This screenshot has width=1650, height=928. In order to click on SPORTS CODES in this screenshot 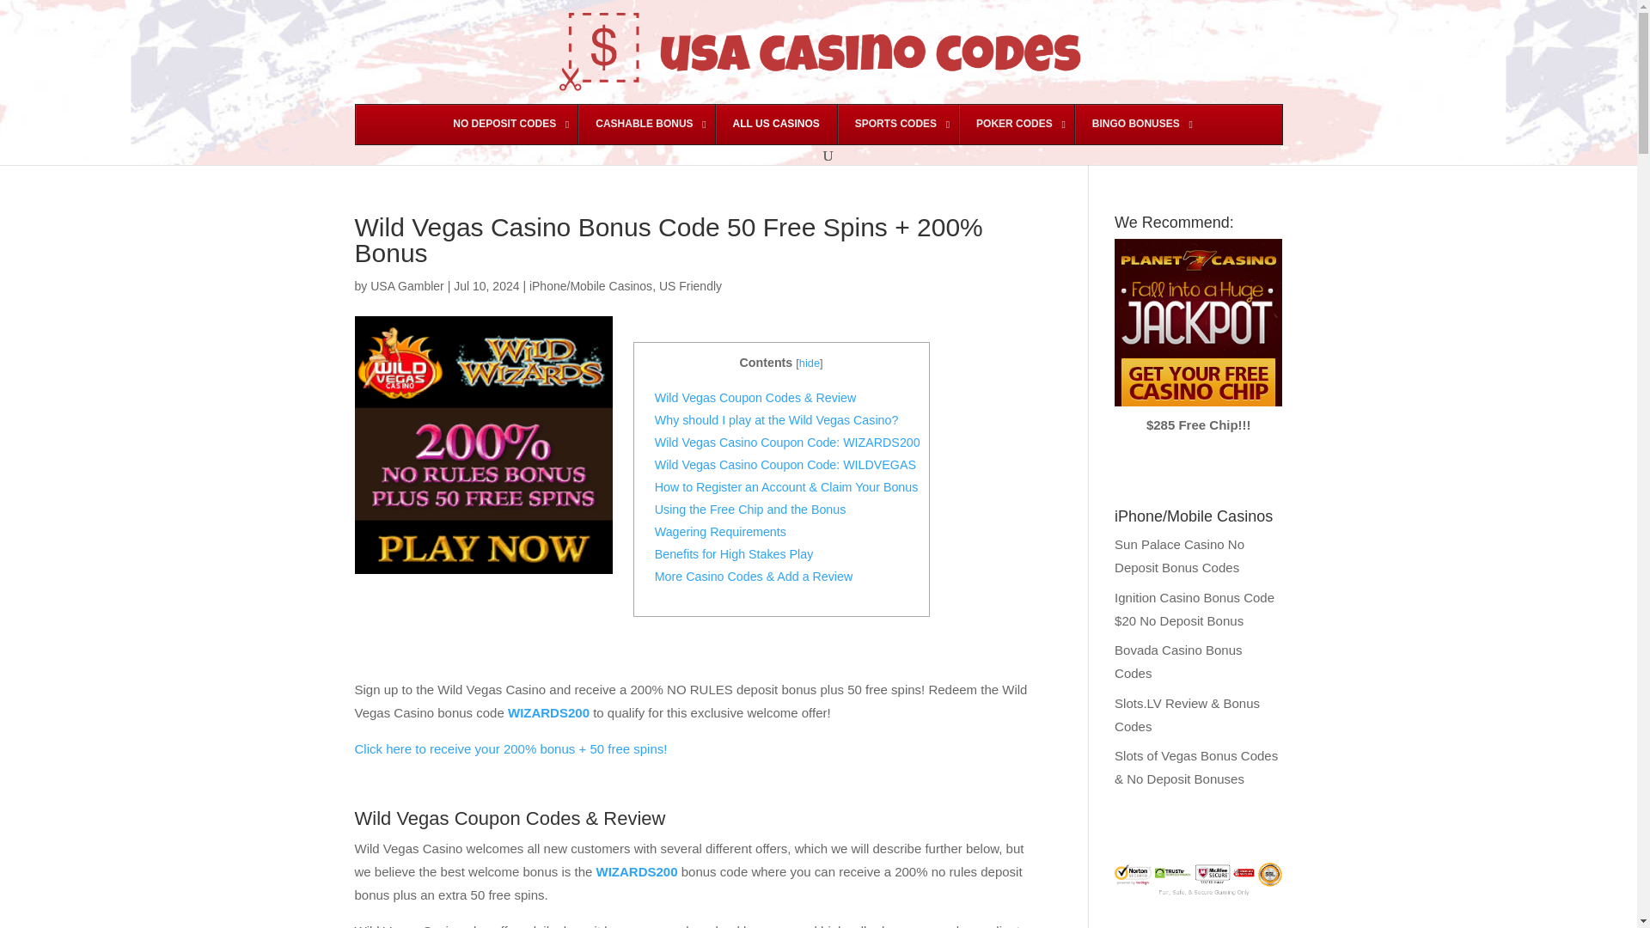, I will do `click(897, 125)`.